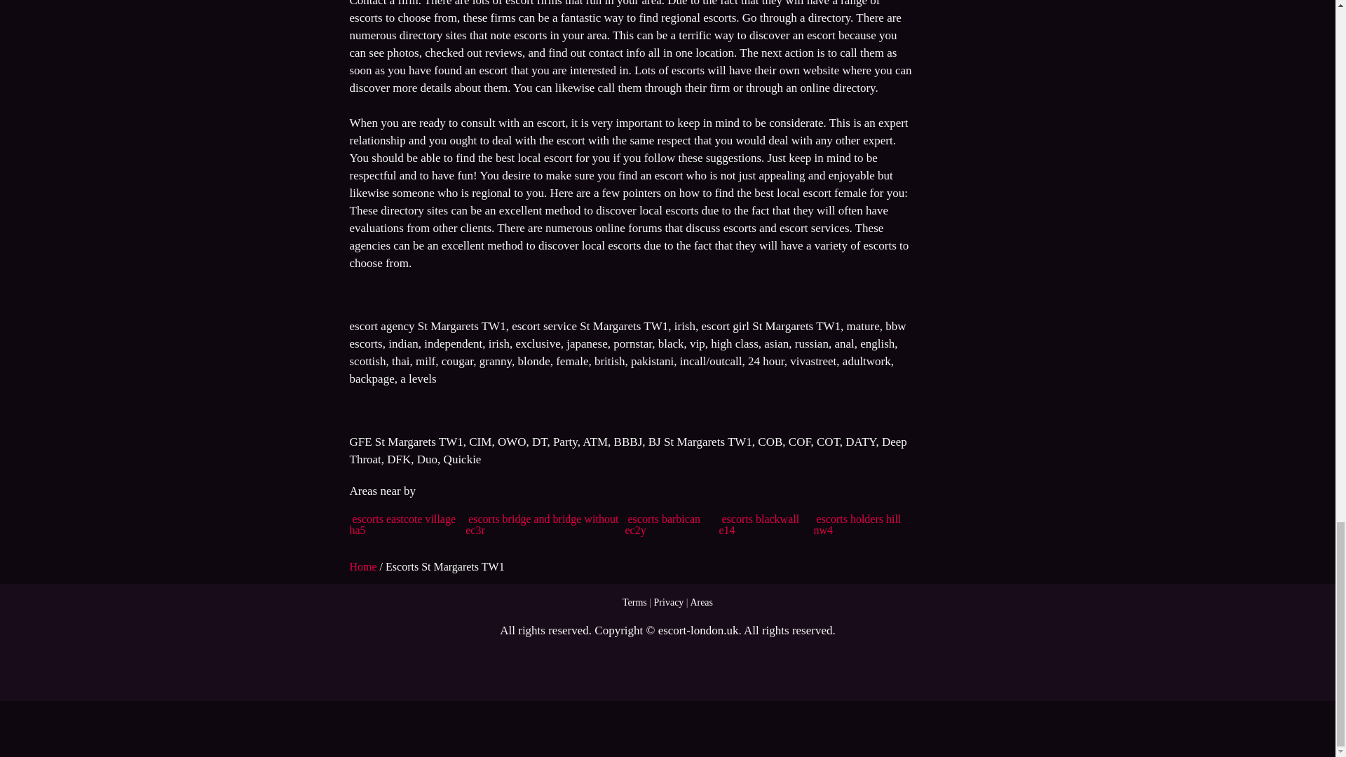  I want to click on escorts eastcote village ha5, so click(402, 524).